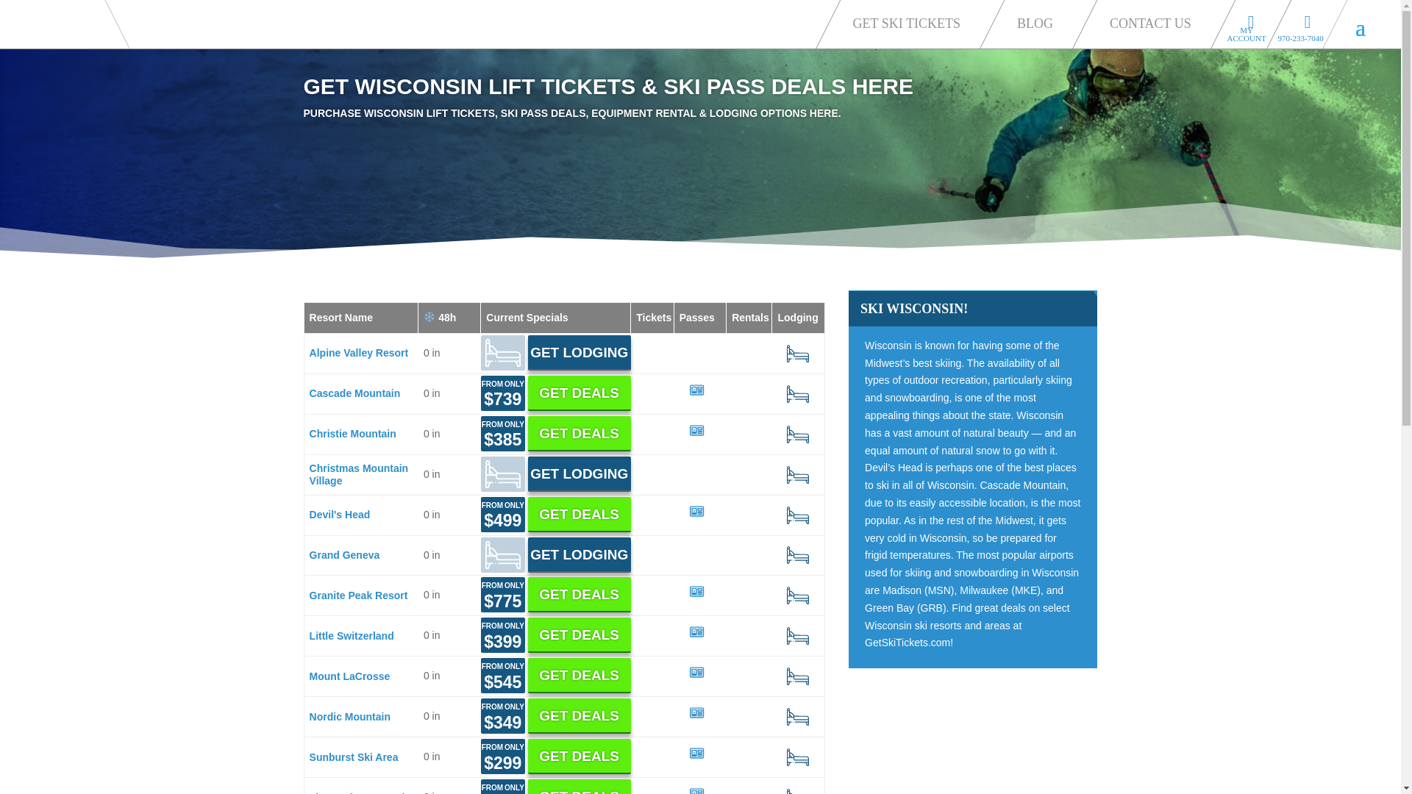  What do you see at coordinates (797, 354) in the screenshot?
I see `10` at bounding box center [797, 354].